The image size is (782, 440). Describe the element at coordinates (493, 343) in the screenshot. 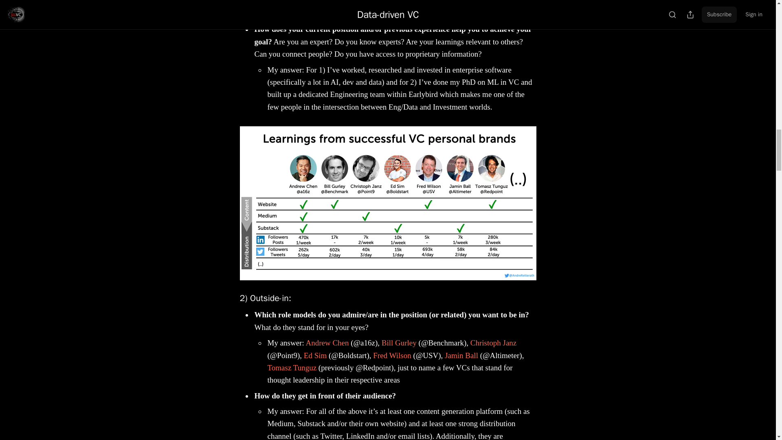

I see `Christoph Janz` at that location.